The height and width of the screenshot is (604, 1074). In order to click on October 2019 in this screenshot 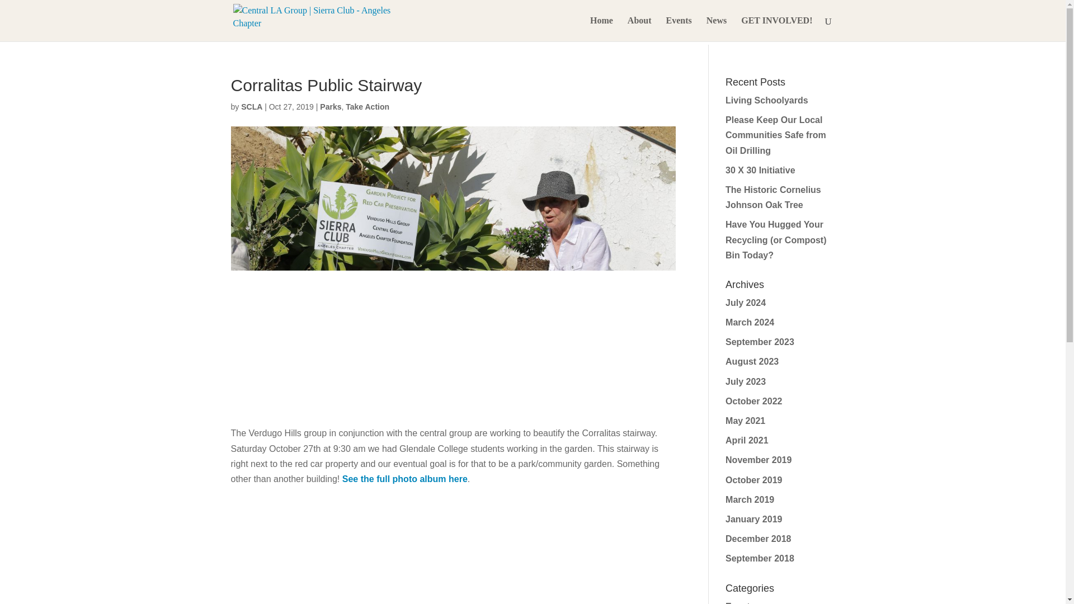, I will do `click(753, 480)`.